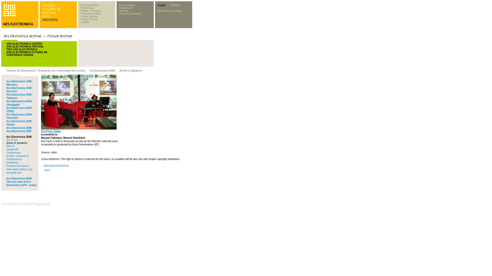 This screenshot has height=276, width=492. What do you see at coordinates (22, 49) in the screenshot?
I see `PRIX ARS ELECTRONICA` at bounding box center [22, 49].